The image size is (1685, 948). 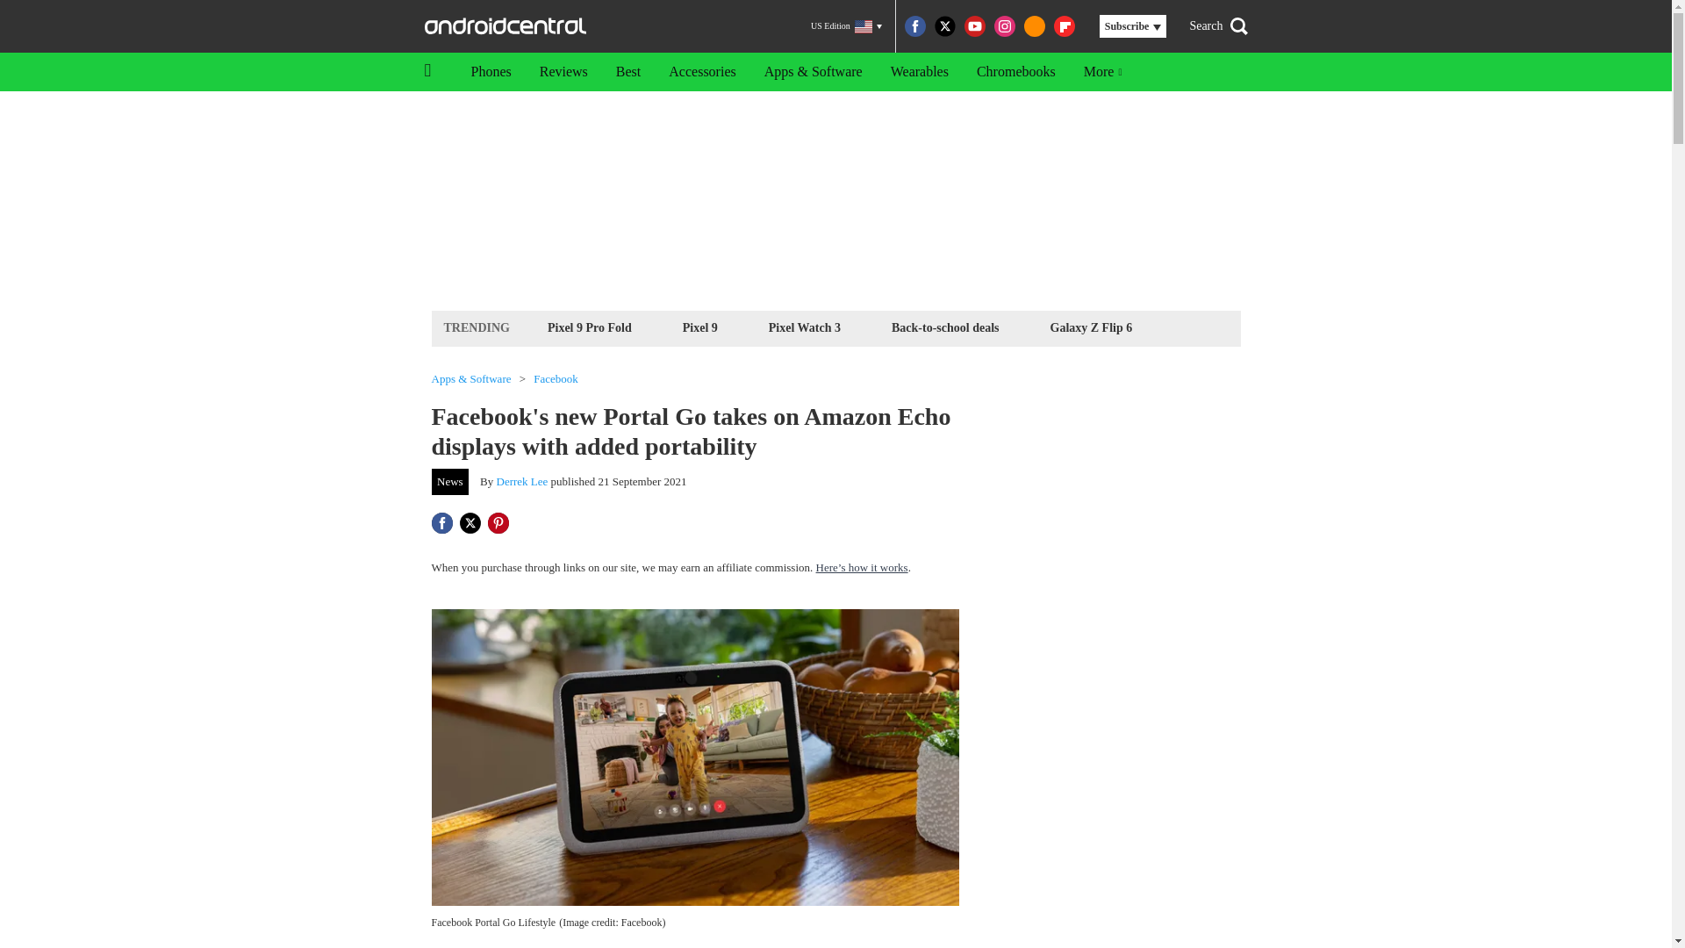 What do you see at coordinates (590, 327) in the screenshot?
I see `Pixel 9 Pro Fold` at bounding box center [590, 327].